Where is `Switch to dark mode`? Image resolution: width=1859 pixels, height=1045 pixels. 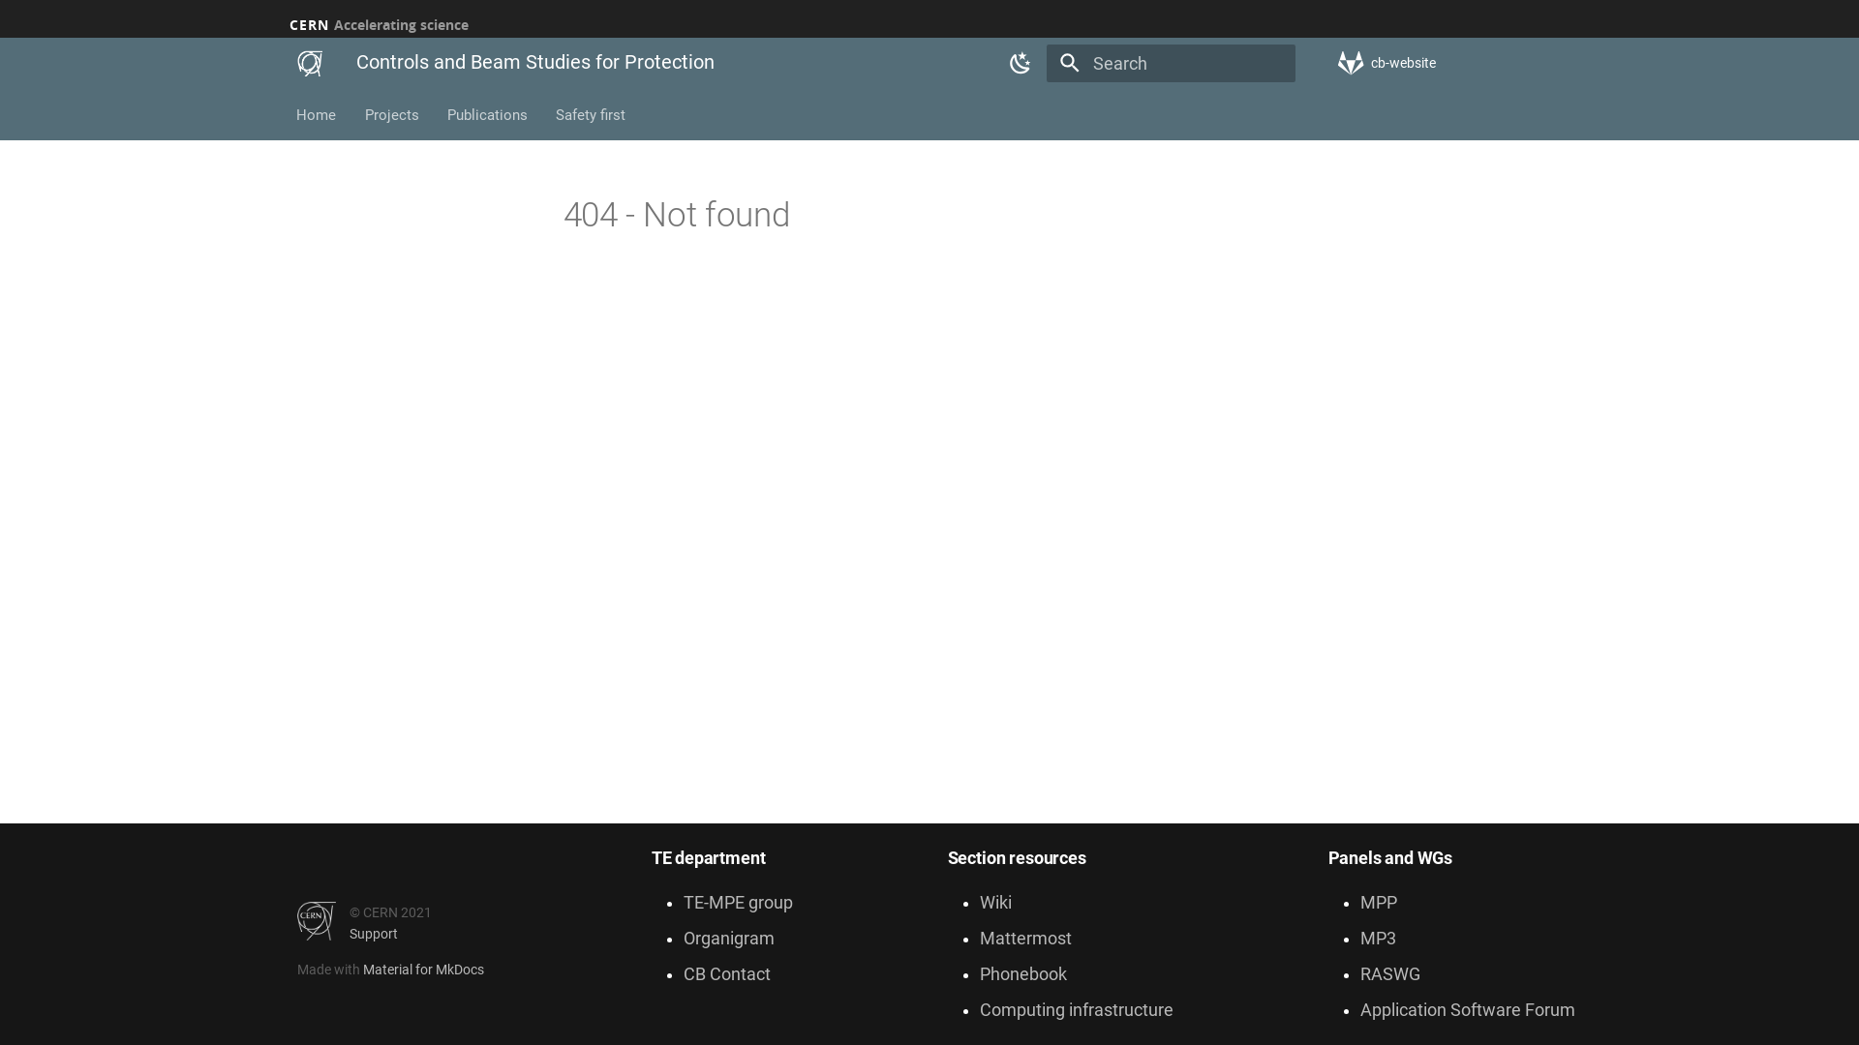
Switch to dark mode is located at coordinates (1021, 64).